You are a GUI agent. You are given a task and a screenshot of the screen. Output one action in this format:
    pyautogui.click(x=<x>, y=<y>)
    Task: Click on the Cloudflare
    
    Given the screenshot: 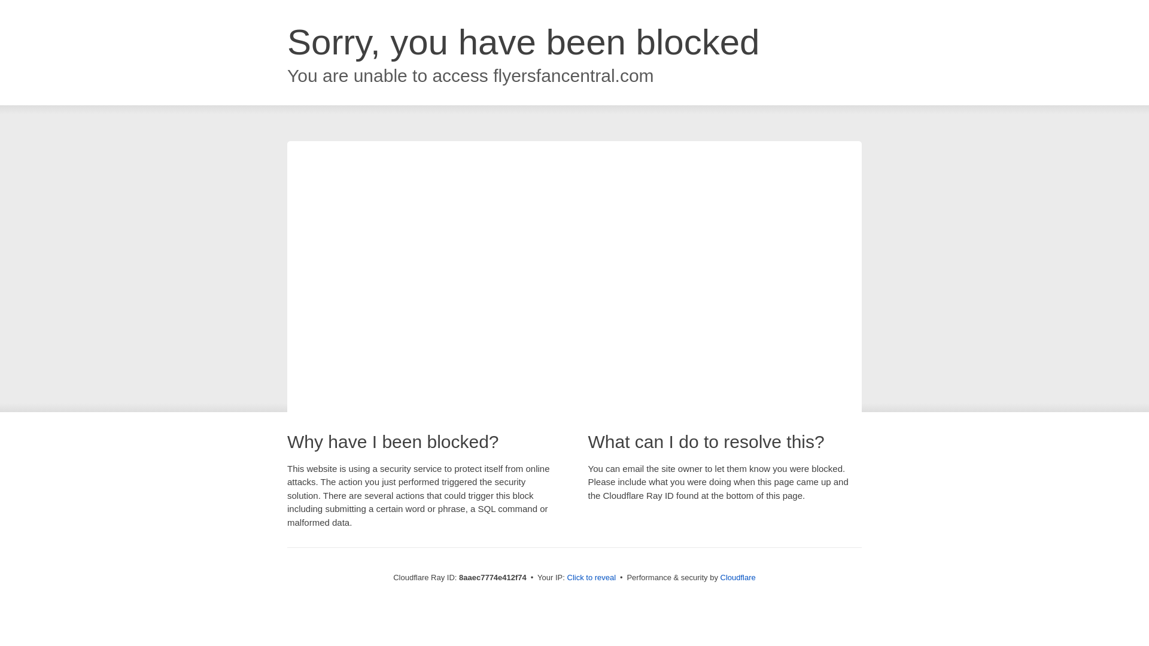 What is the action you would take?
    pyautogui.click(x=738, y=577)
    